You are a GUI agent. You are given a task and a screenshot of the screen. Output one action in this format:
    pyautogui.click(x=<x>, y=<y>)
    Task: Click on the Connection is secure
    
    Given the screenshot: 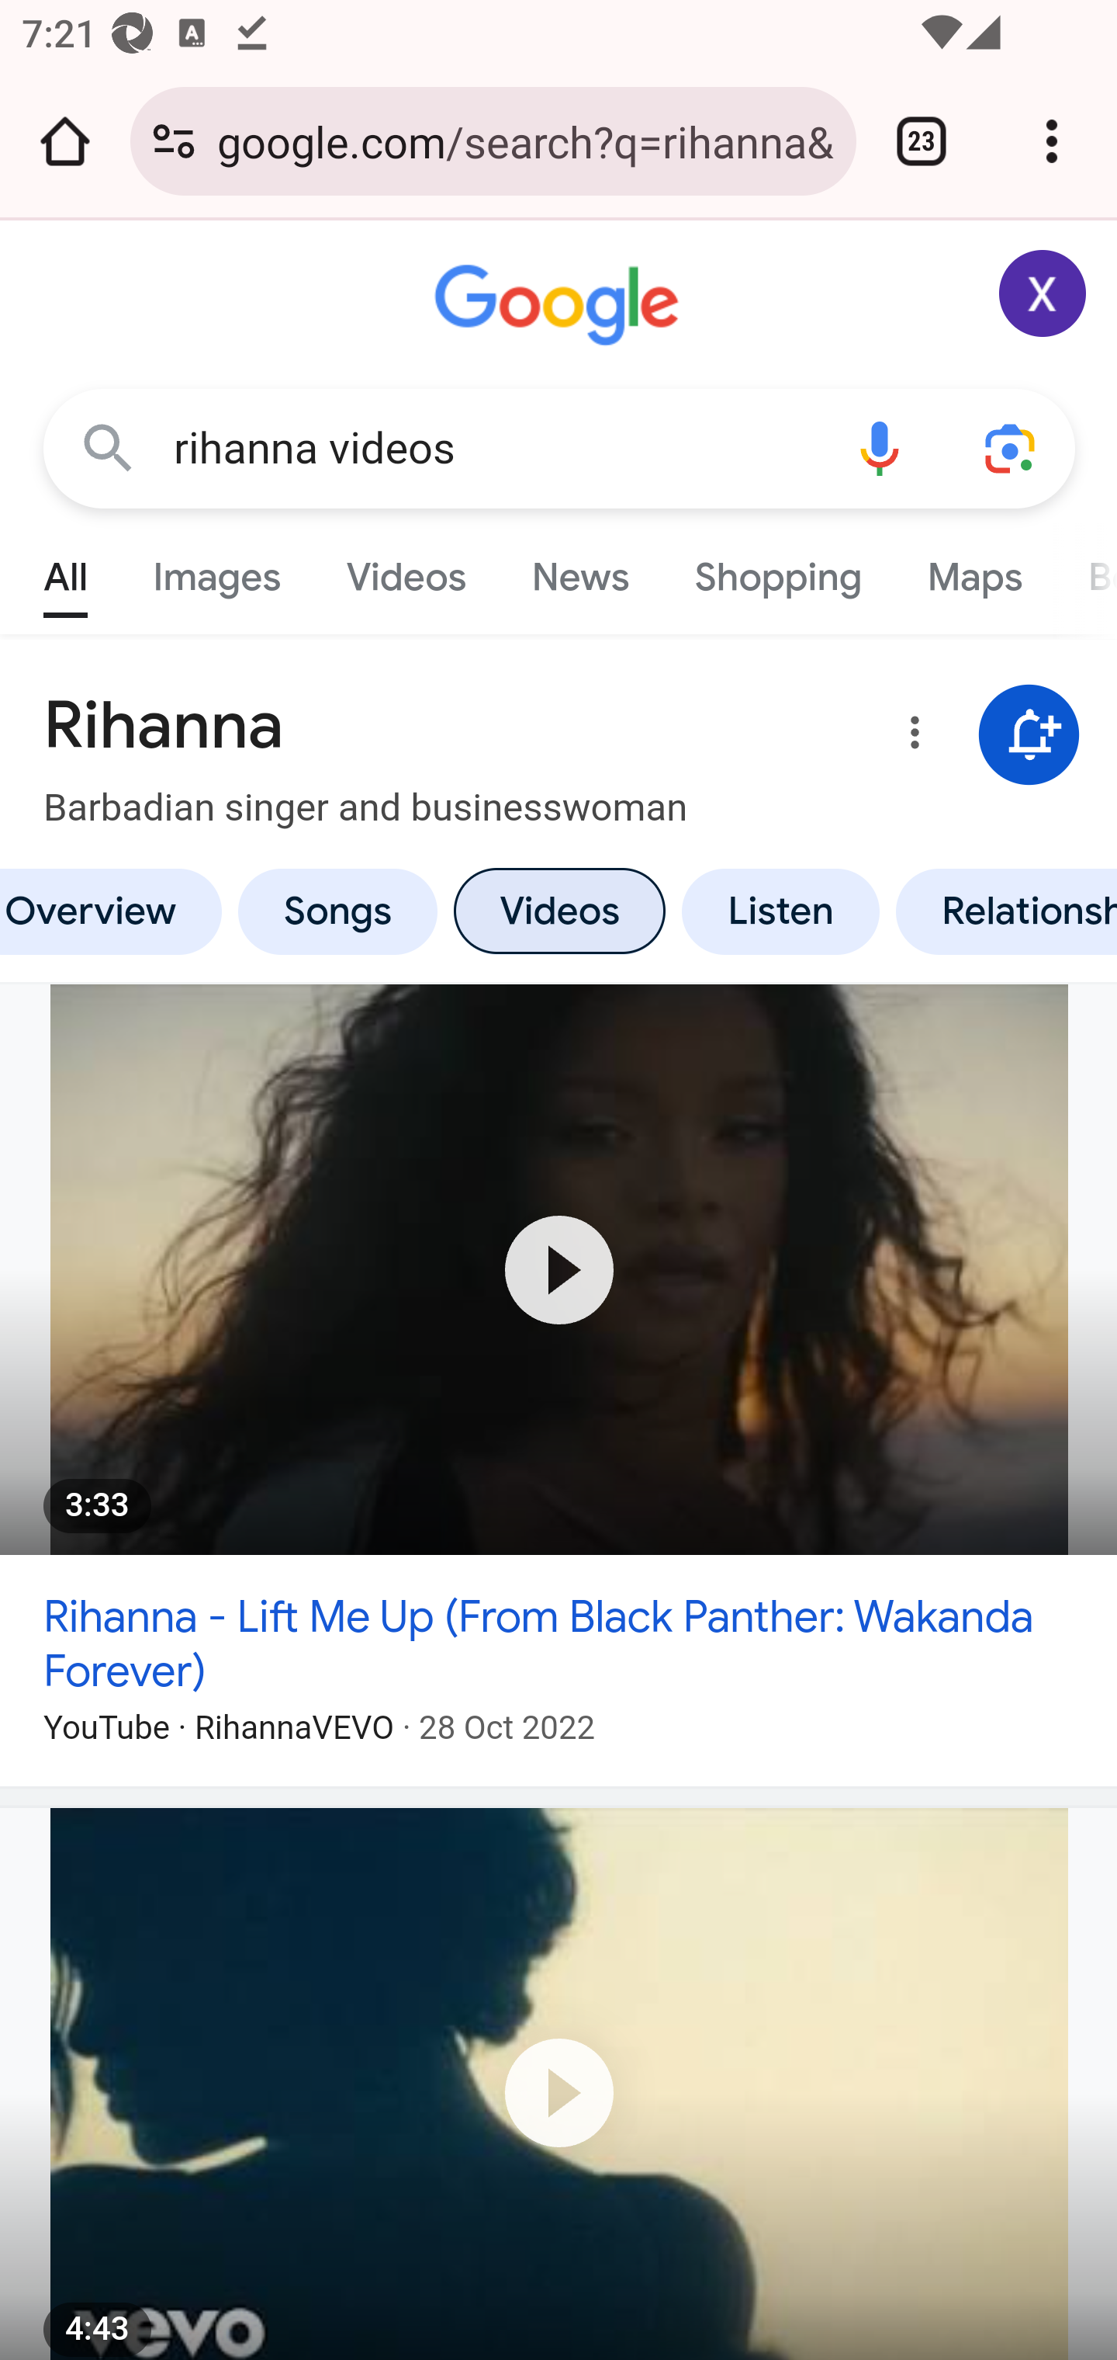 What is the action you would take?
    pyautogui.click(x=174, y=141)
    